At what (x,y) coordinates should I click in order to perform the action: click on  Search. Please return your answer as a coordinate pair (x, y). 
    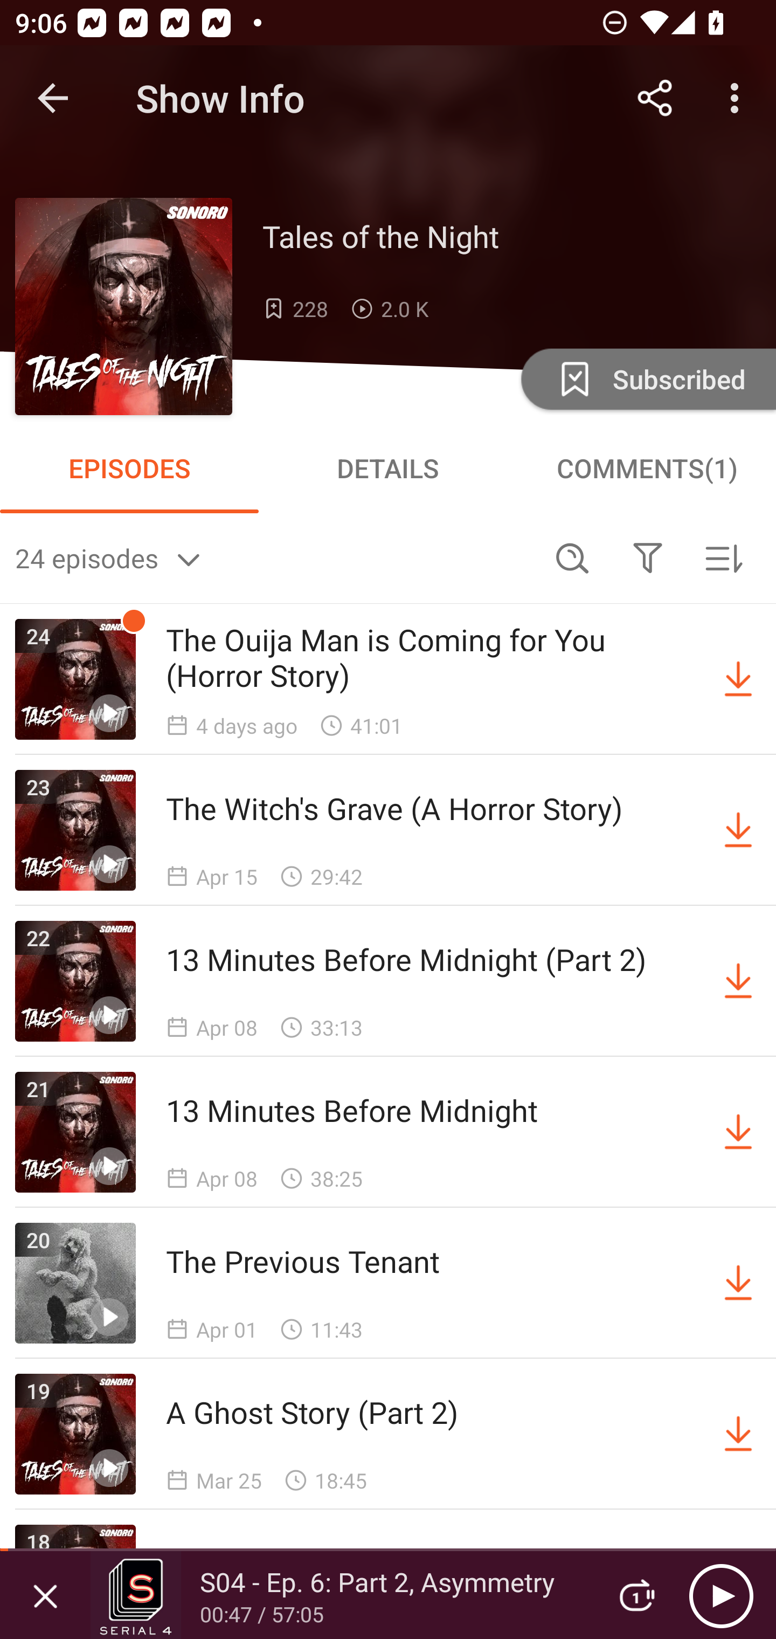
    Looking at the image, I should click on (572, 557).